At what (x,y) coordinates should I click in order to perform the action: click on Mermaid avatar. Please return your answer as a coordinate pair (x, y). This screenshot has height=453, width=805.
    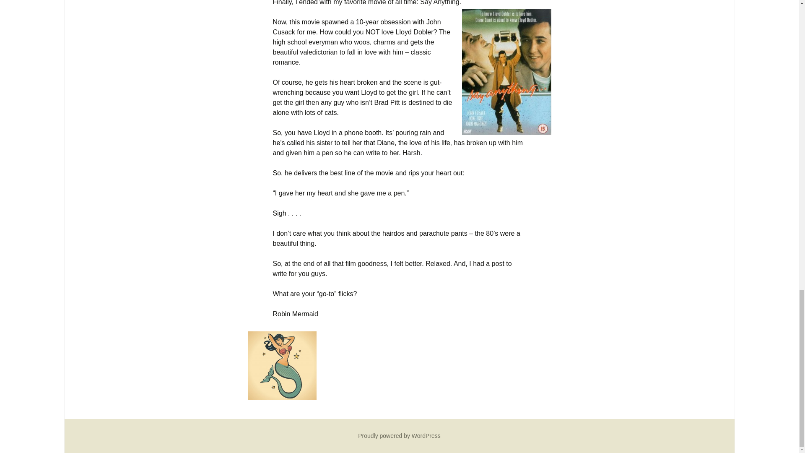
    Looking at the image, I should click on (282, 365).